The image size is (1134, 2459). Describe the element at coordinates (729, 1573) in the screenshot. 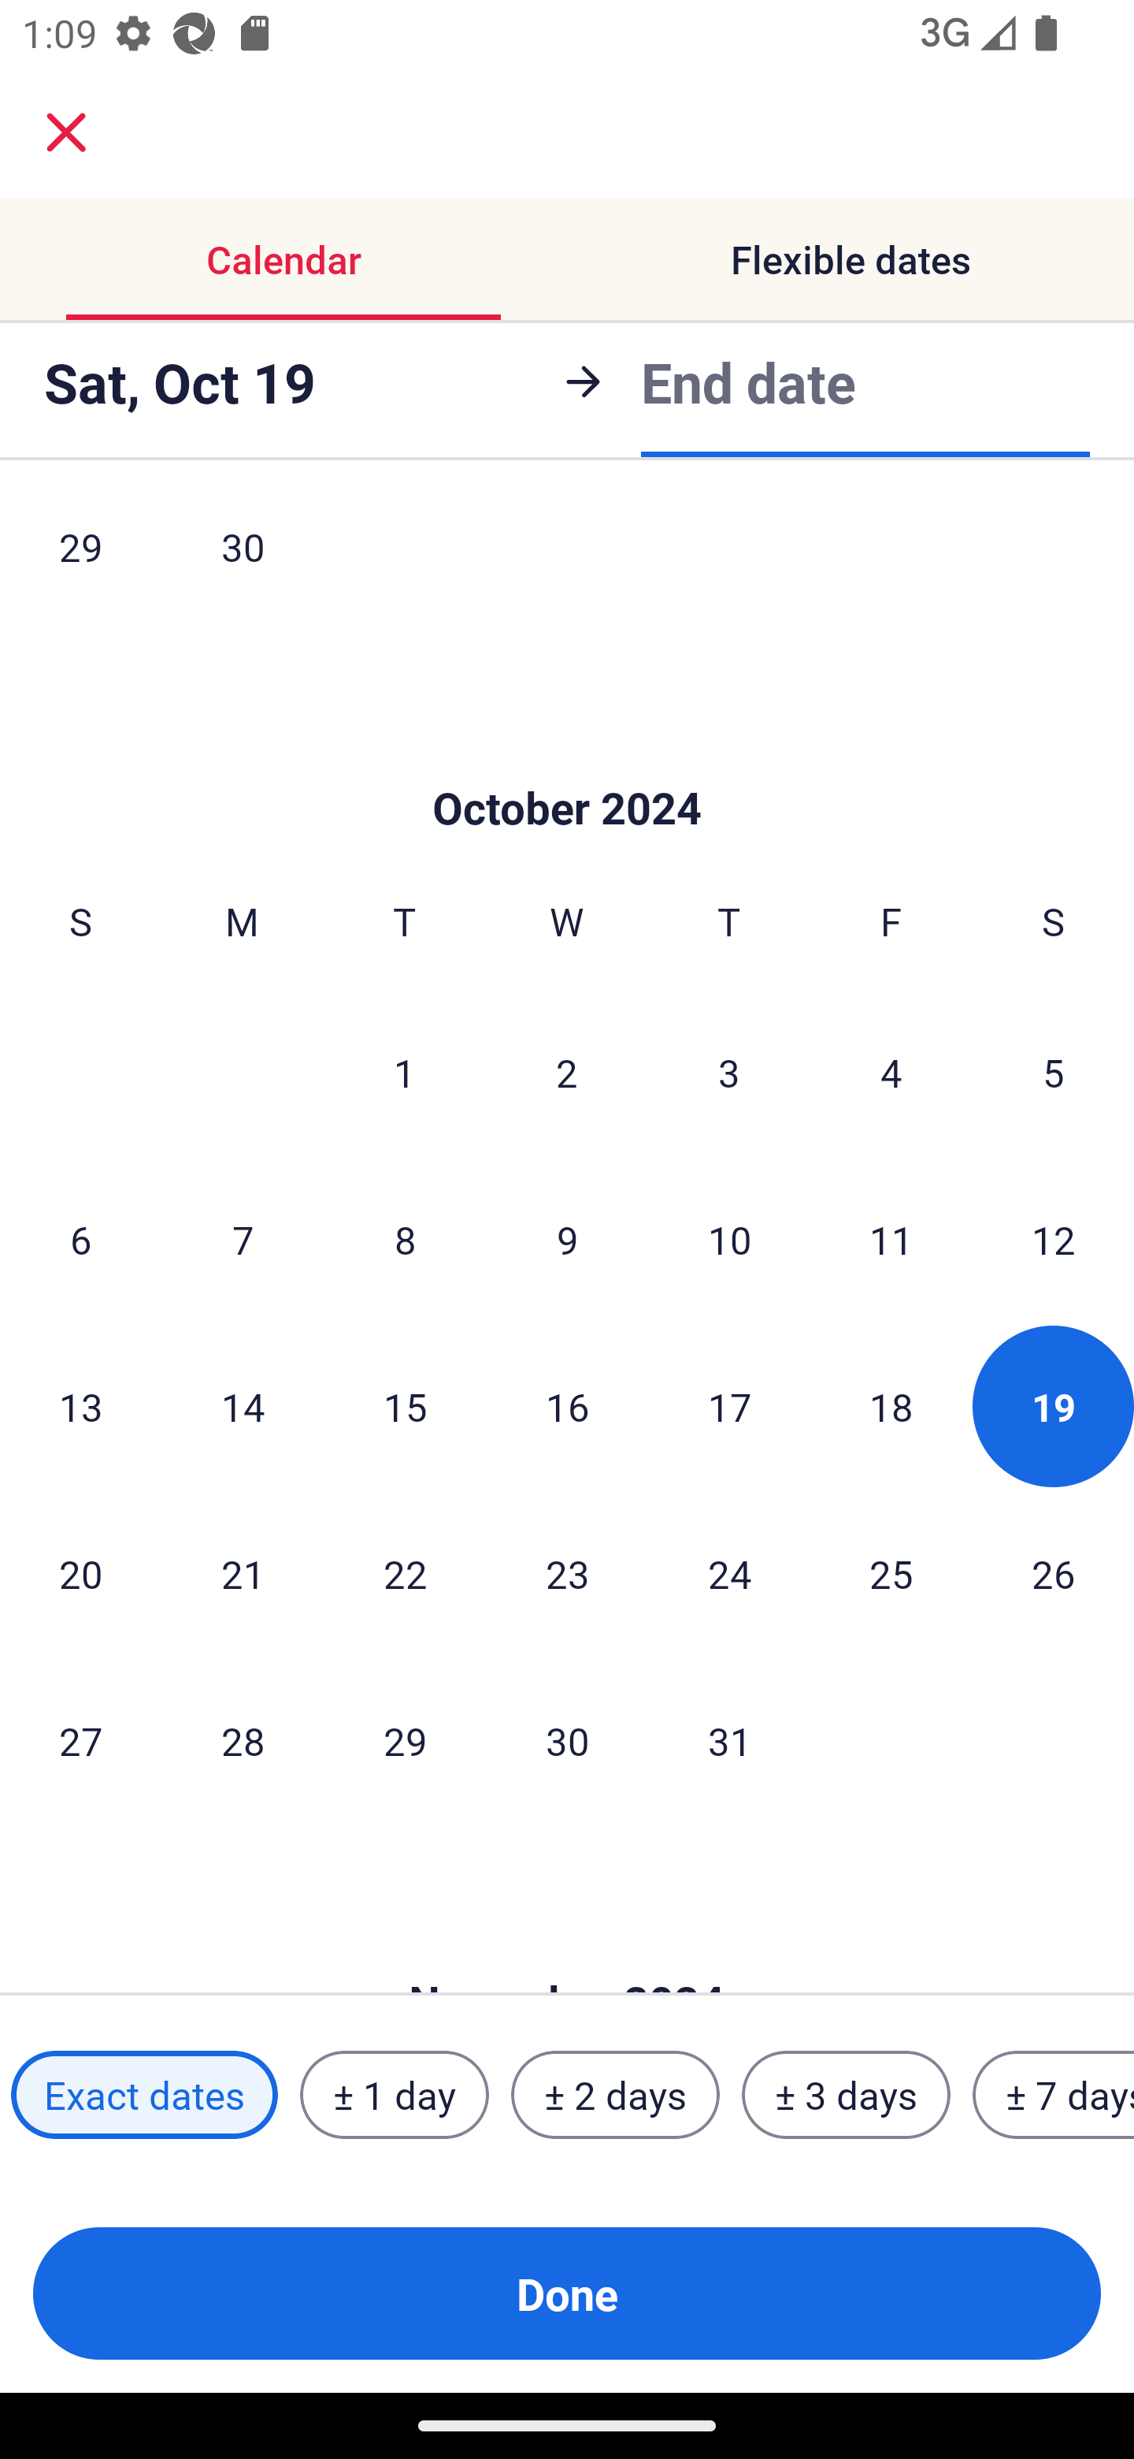

I see `24 Thursday, October 24, 2024` at that location.